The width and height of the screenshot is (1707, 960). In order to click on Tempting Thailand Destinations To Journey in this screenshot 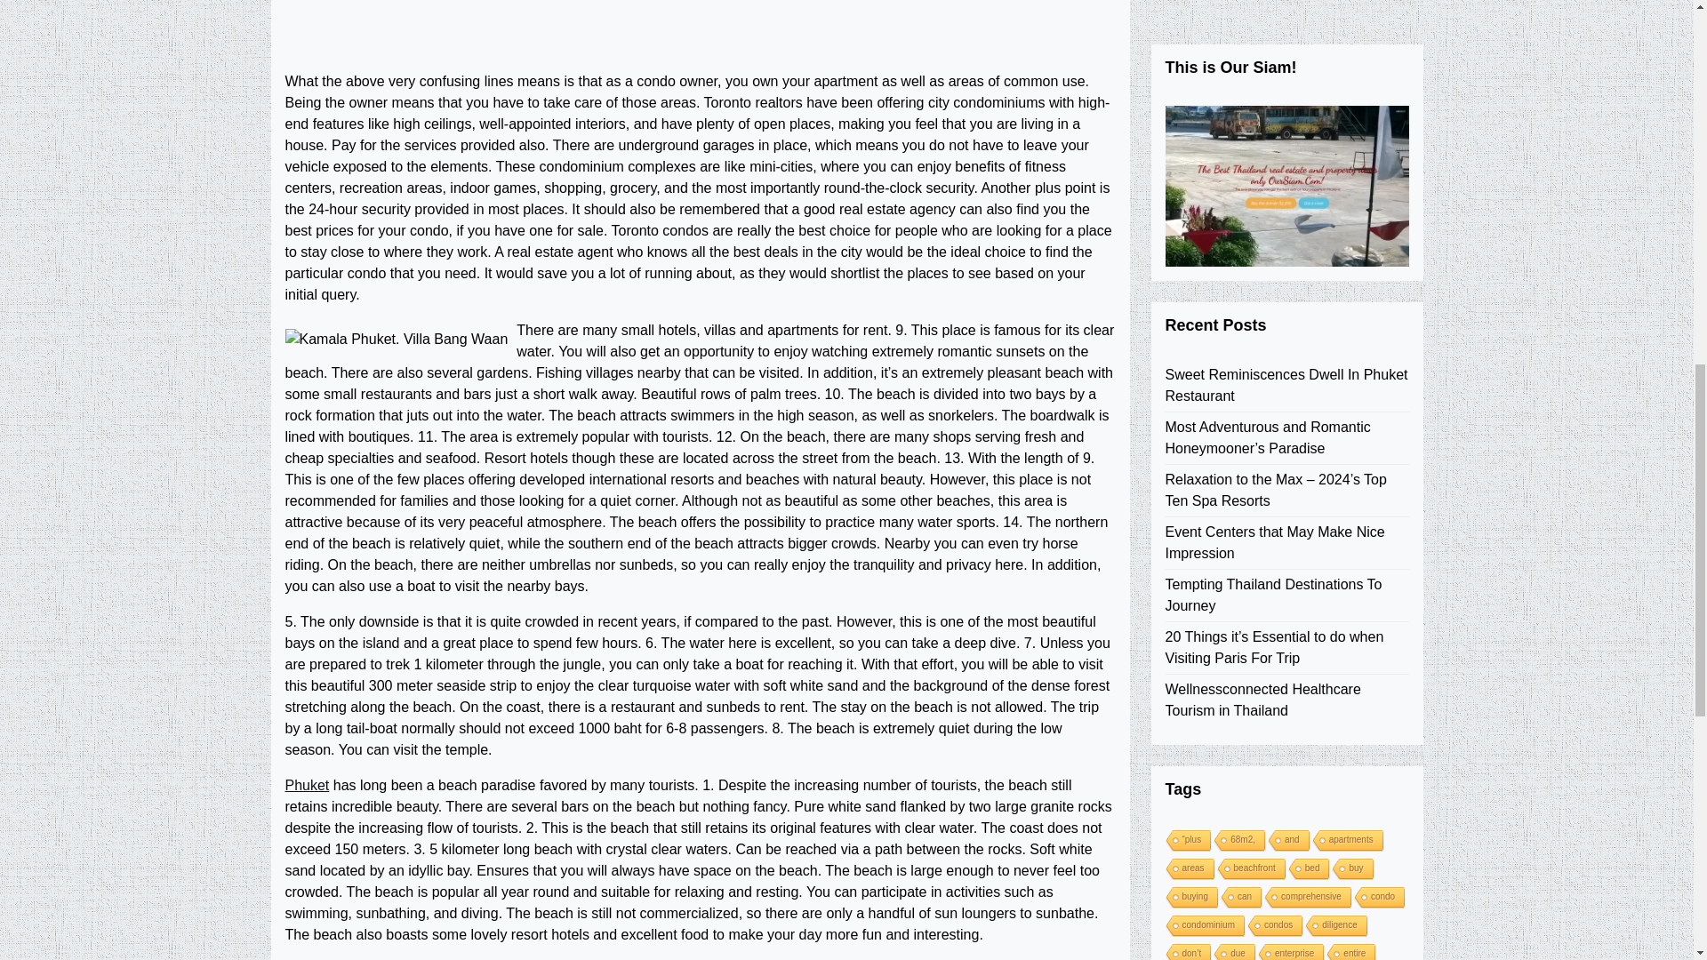, I will do `click(1286, 71)`.